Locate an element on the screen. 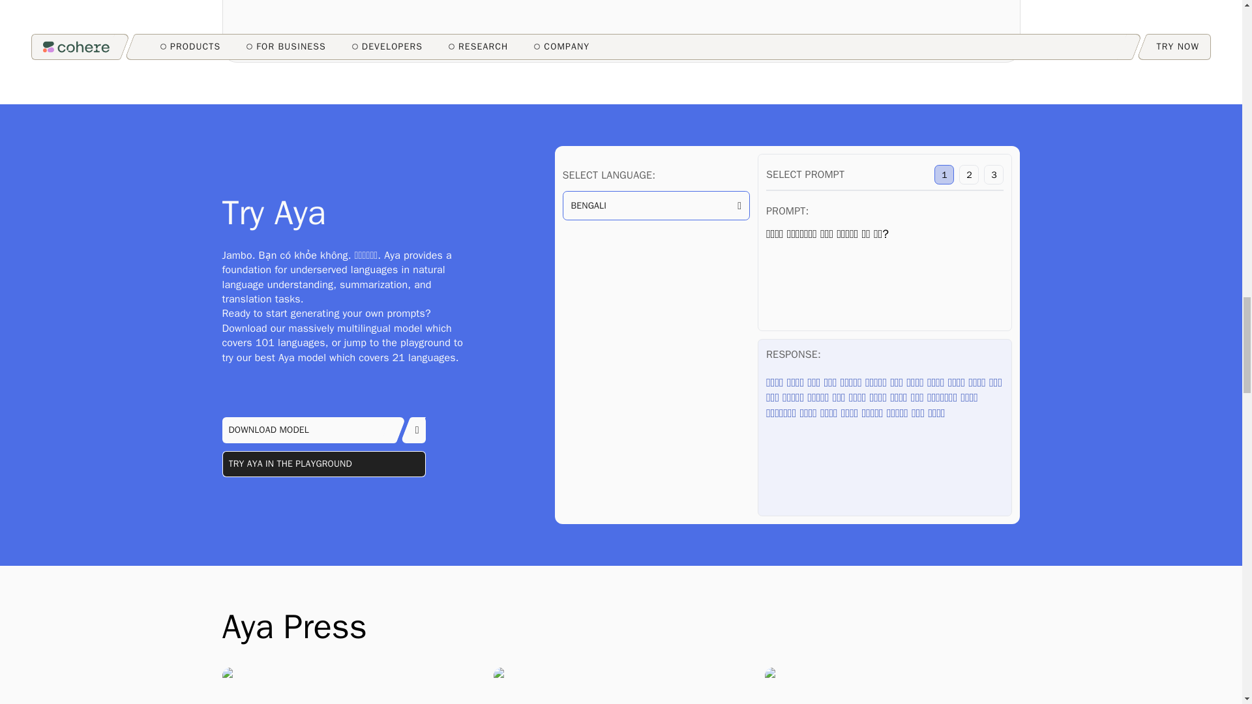  TRY AYA IN THE PLAYGROUND is located at coordinates (323, 464).